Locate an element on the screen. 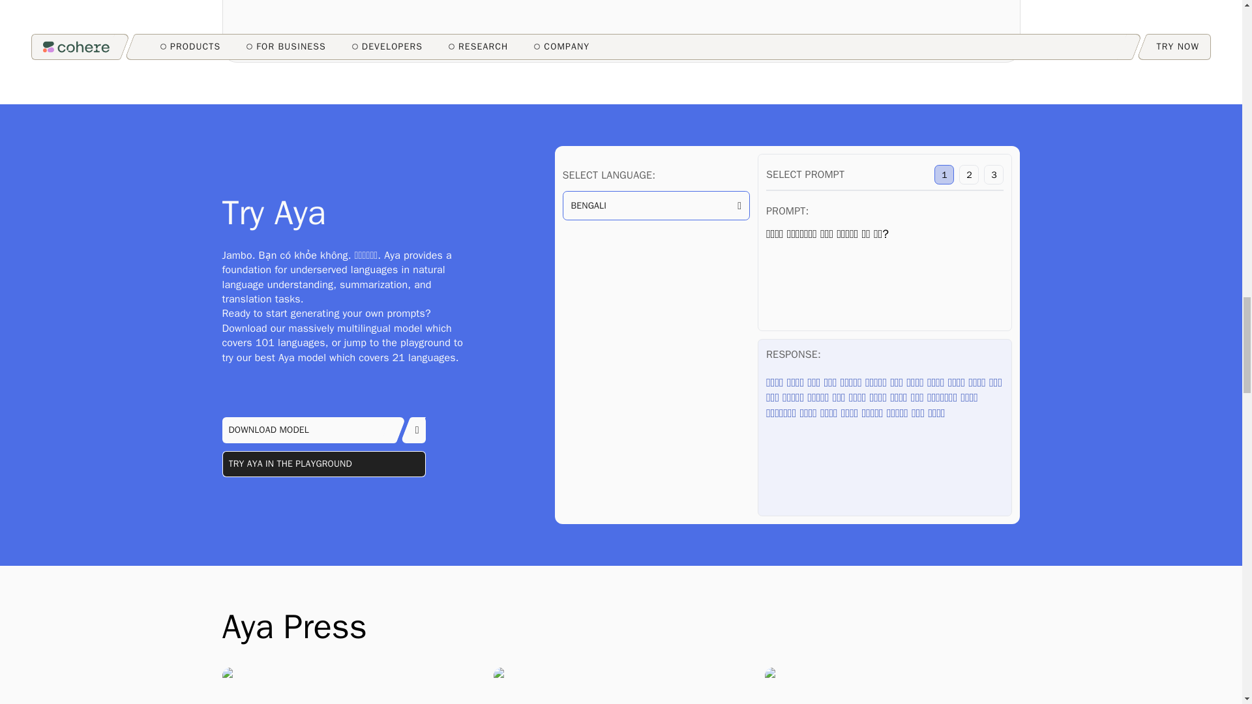  TRY AYA IN THE PLAYGROUND is located at coordinates (323, 464).